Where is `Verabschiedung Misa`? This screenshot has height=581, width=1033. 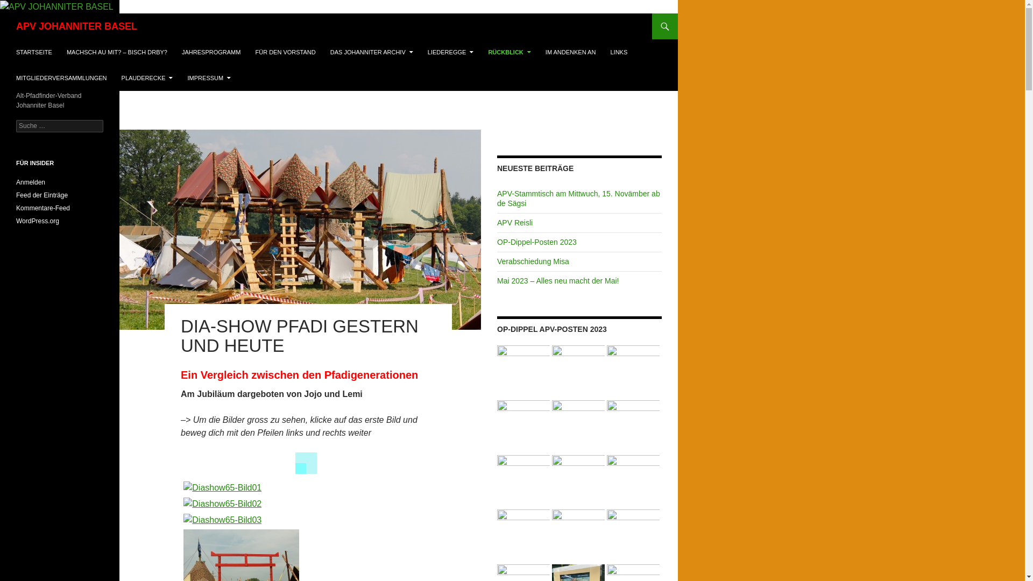 Verabschiedung Misa is located at coordinates (533, 261).